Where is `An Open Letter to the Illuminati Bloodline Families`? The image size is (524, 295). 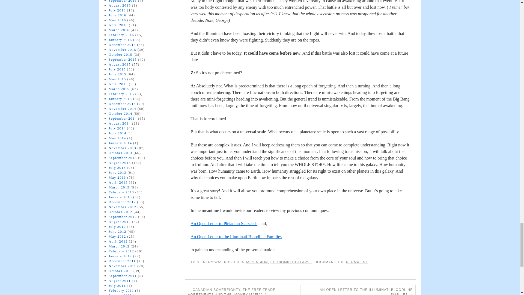
An Open Letter to the Illuminati Bloodline Families is located at coordinates (236, 237).